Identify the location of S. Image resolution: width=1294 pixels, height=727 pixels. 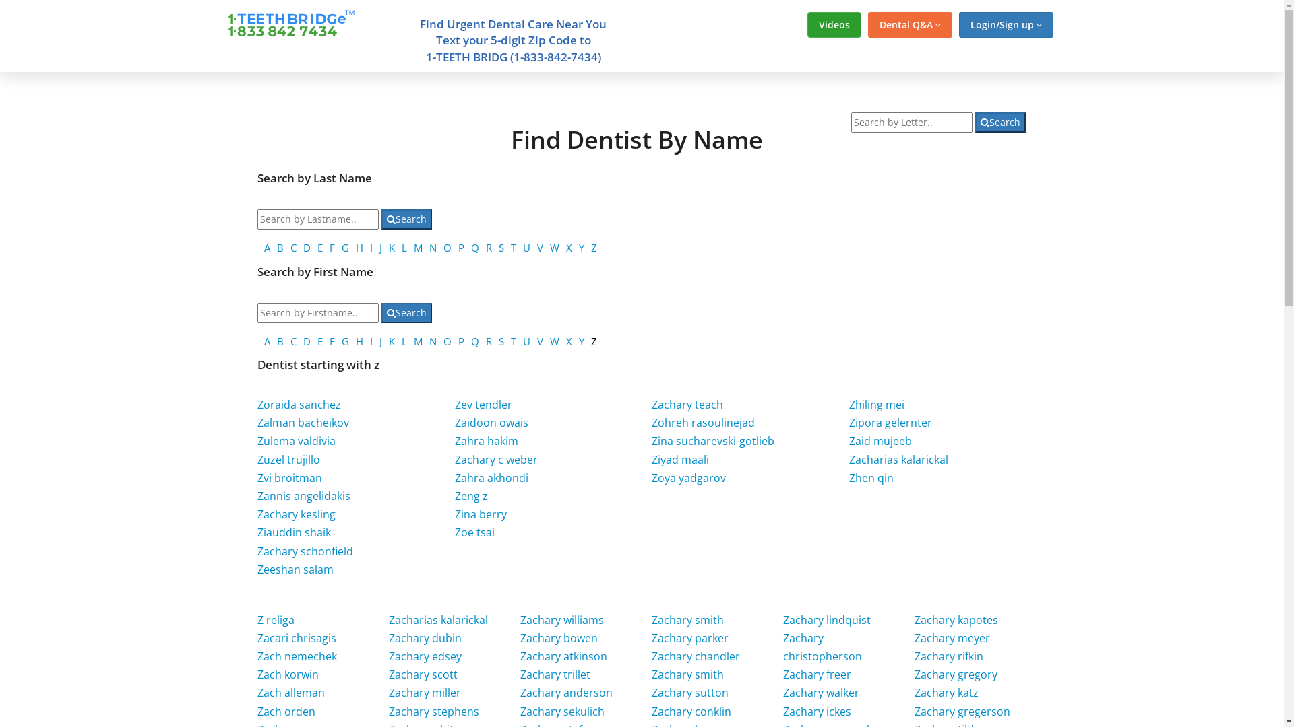
(501, 248).